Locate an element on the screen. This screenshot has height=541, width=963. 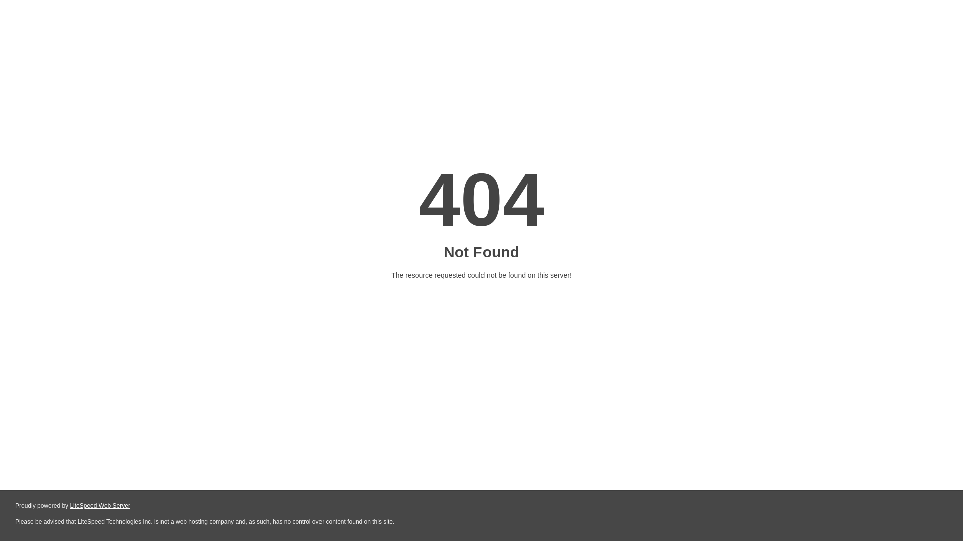
LiteSpeed Web Server is located at coordinates (100, 506).